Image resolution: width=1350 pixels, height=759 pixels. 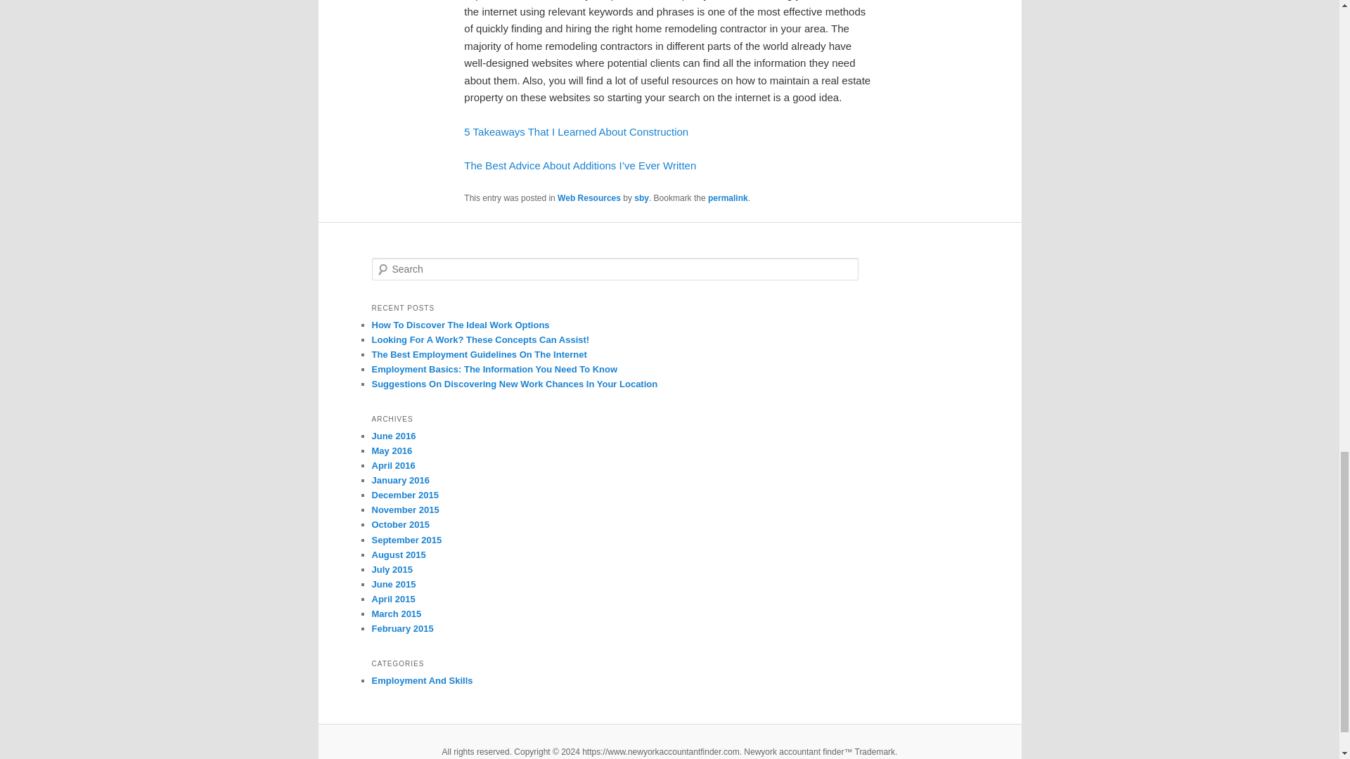 I want to click on permalink, so click(x=727, y=198).